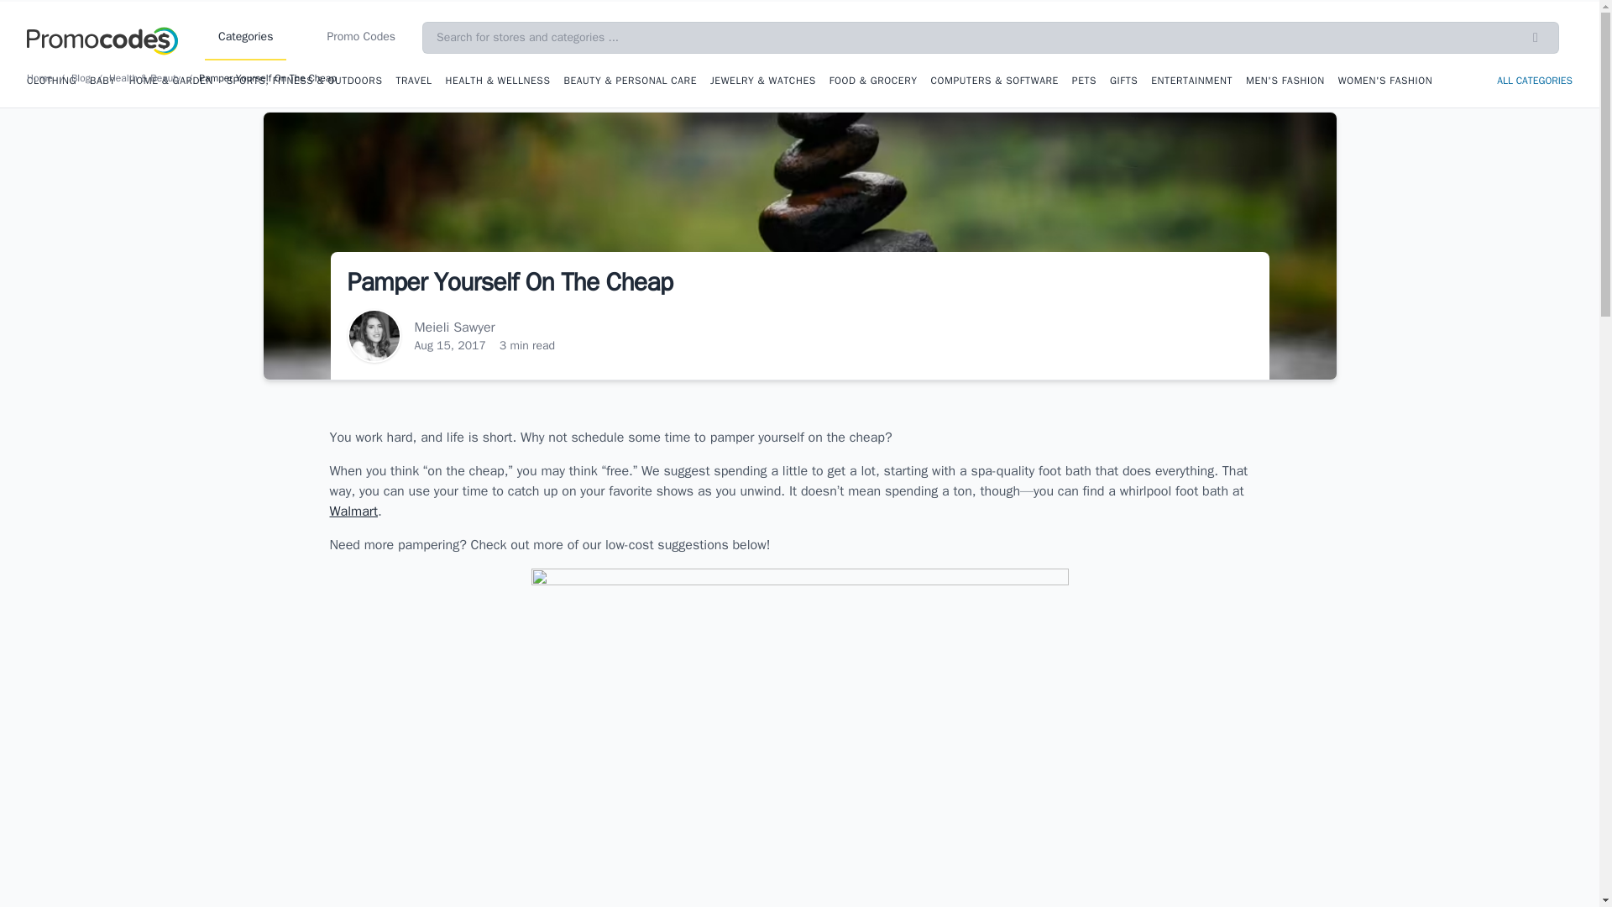 This screenshot has width=1612, height=907. I want to click on Pets coupons, so click(1083, 80).